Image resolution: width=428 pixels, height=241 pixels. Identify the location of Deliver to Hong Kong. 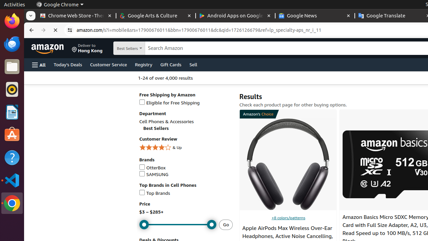
(87, 48).